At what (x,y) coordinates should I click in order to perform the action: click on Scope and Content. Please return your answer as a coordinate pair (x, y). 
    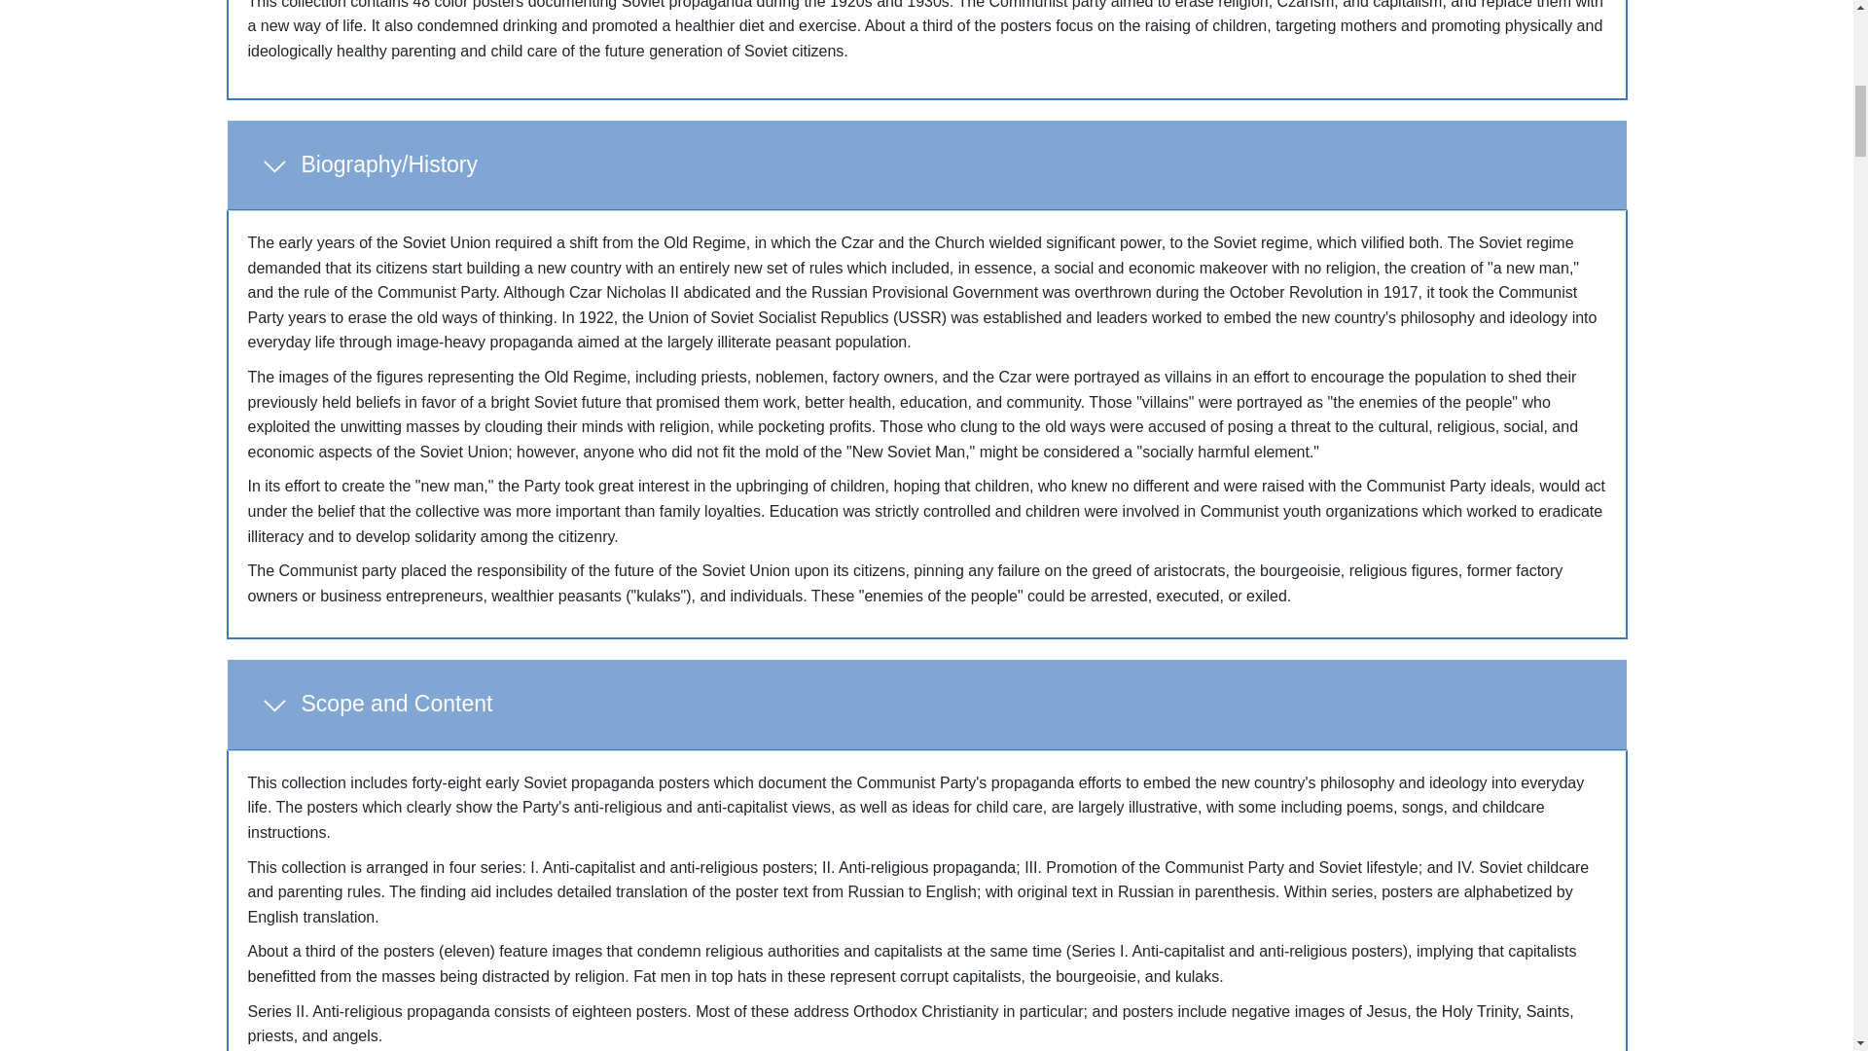
    Looking at the image, I should click on (926, 705).